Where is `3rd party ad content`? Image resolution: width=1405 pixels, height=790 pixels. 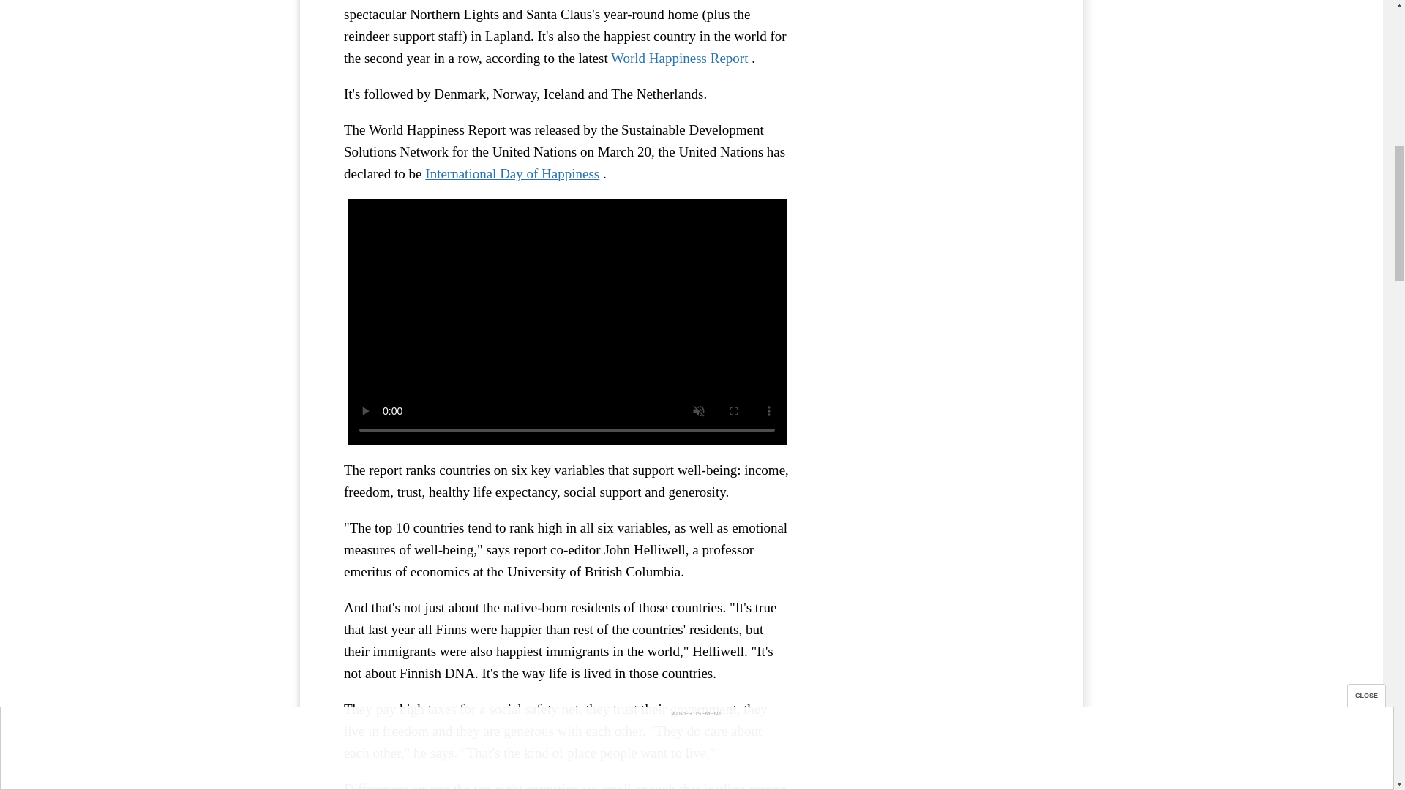 3rd party ad content is located at coordinates (929, 31).